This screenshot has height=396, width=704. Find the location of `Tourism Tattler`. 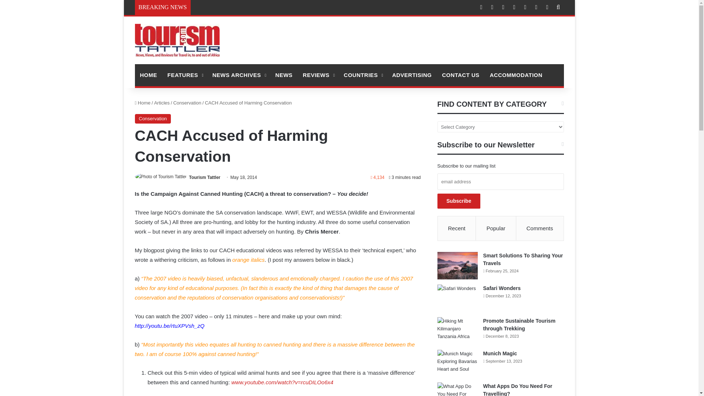

Tourism Tattler is located at coordinates (177, 40).